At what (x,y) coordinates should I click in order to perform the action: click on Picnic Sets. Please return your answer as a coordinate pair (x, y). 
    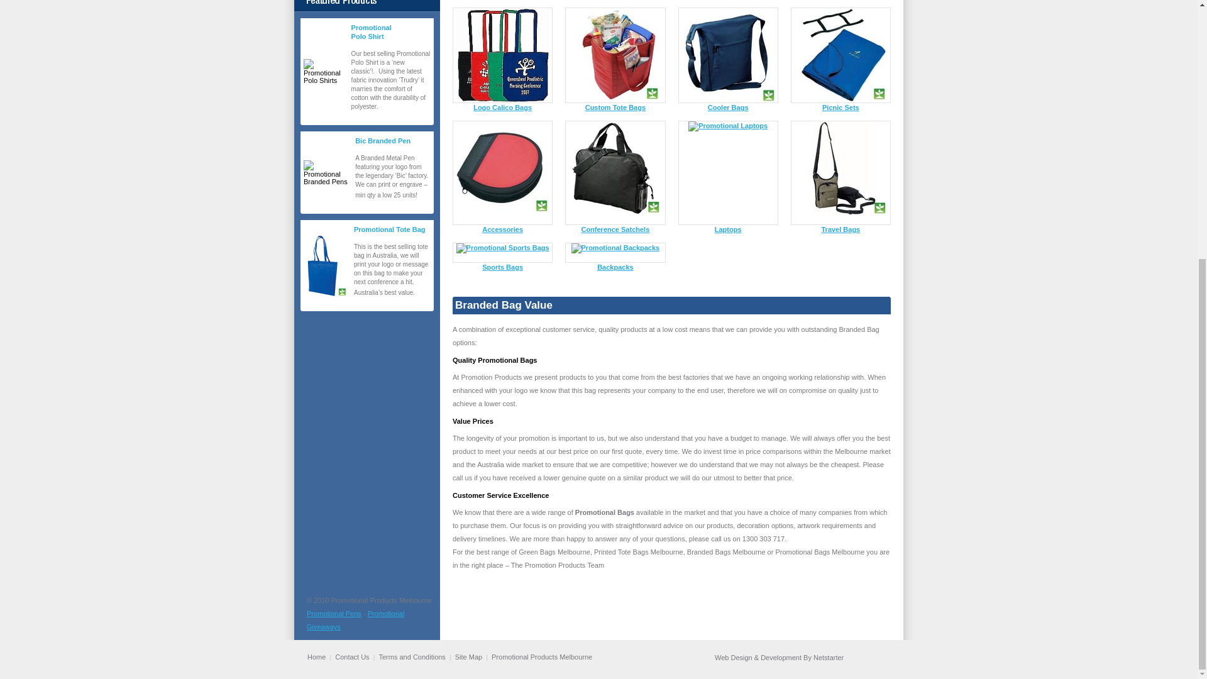
    Looking at the image, I should click on (840, 108).